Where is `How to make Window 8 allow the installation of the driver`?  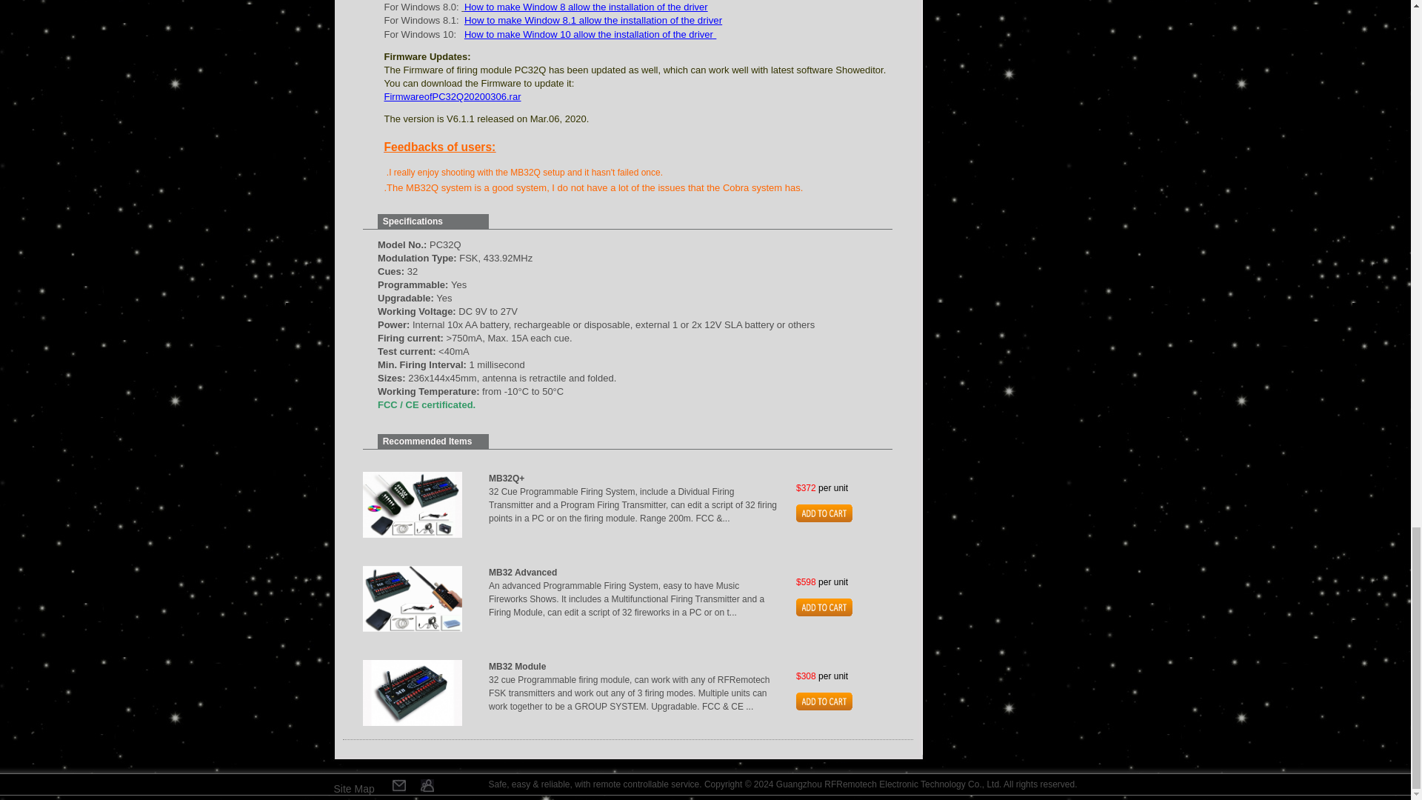 How to make Window 8 allow the installation of the driver is located at coordinates (587, 7).